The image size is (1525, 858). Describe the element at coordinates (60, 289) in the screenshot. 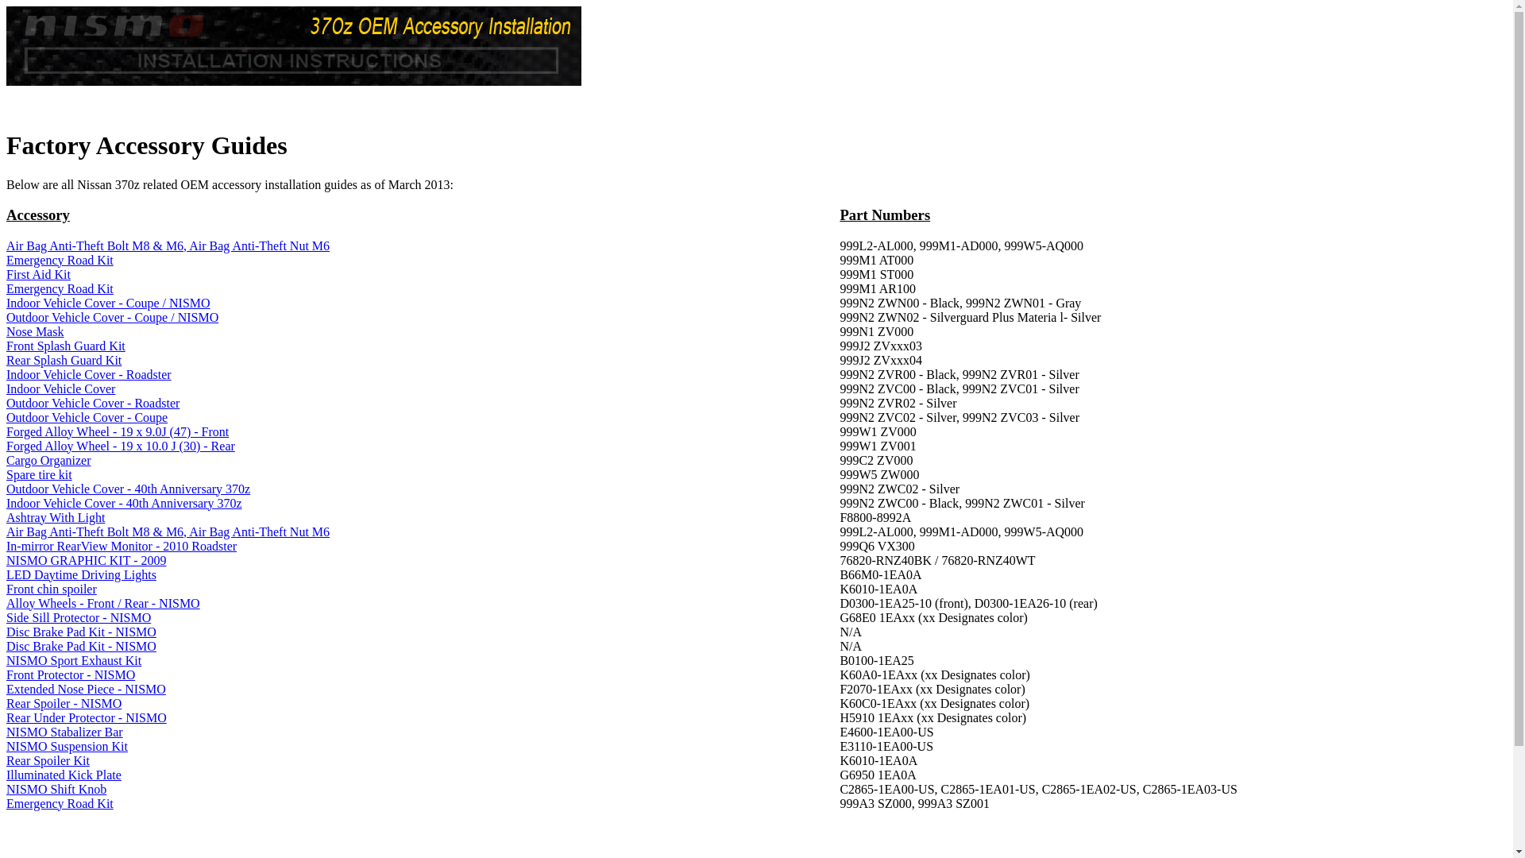

I see `Emergency Road Kit` at that location.